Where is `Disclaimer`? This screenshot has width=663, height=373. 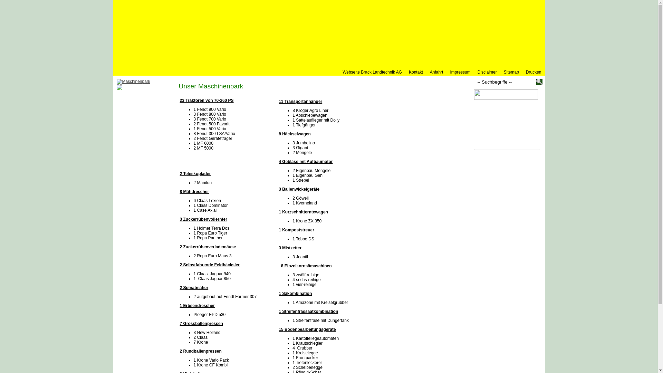 Disclaimer is located at coordinates (487, 72).